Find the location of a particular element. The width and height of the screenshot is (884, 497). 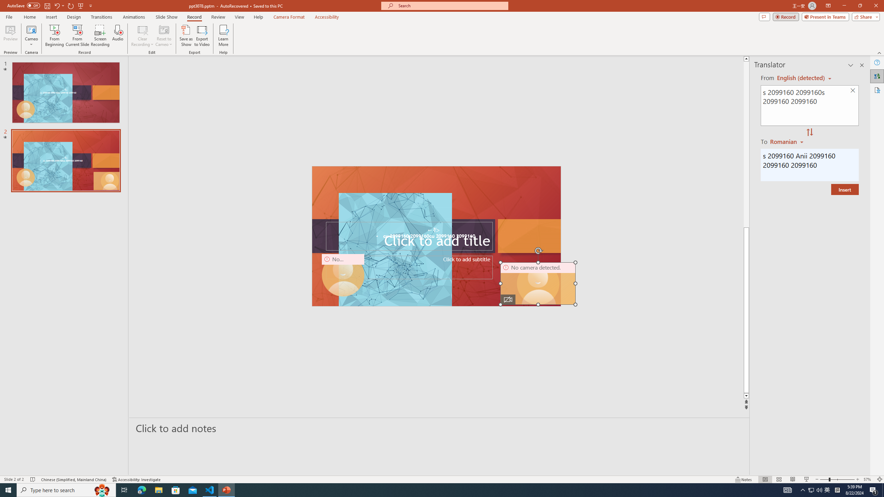

Line up is located at coordinates (867, 59).